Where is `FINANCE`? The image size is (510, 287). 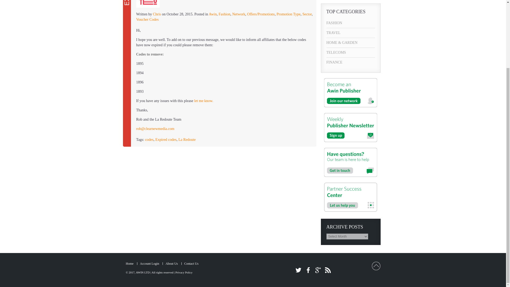 FINANCE is located at coordinates (351, 62).